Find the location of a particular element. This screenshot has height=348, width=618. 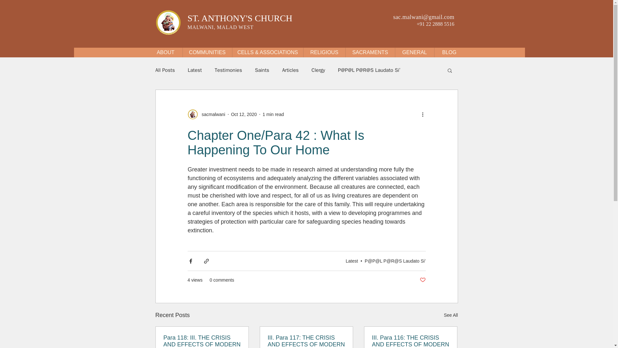

1 min read is located at coordinates (273, 114).